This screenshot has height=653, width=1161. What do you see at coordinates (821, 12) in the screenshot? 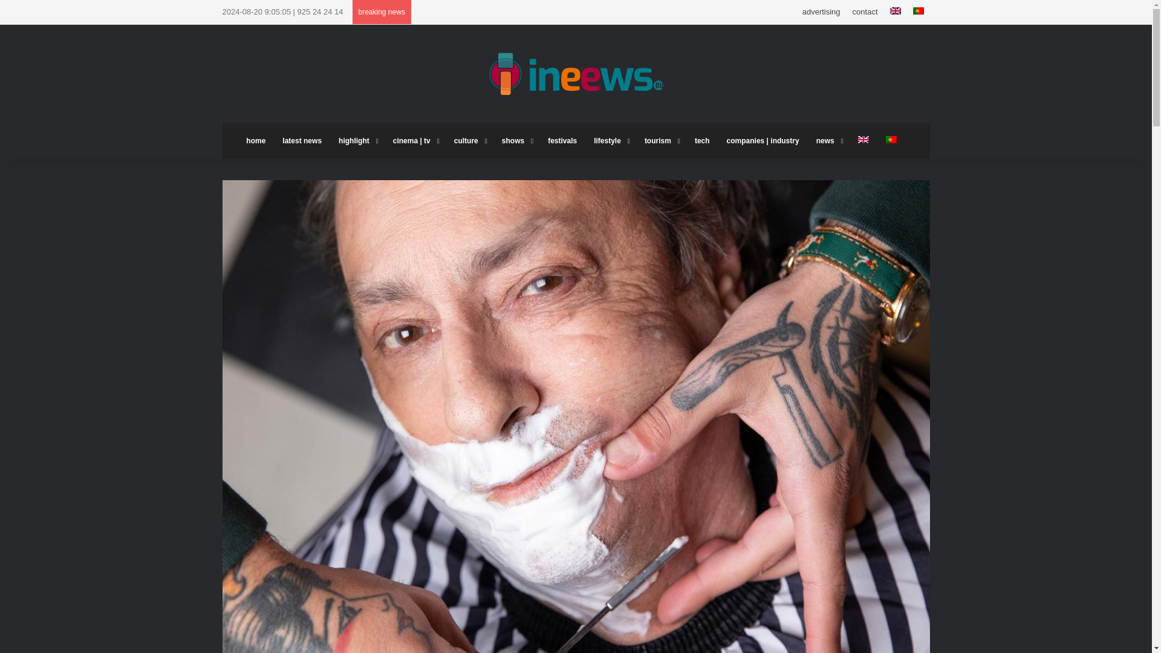
I see `advertising` at bounding box center [821, 12].